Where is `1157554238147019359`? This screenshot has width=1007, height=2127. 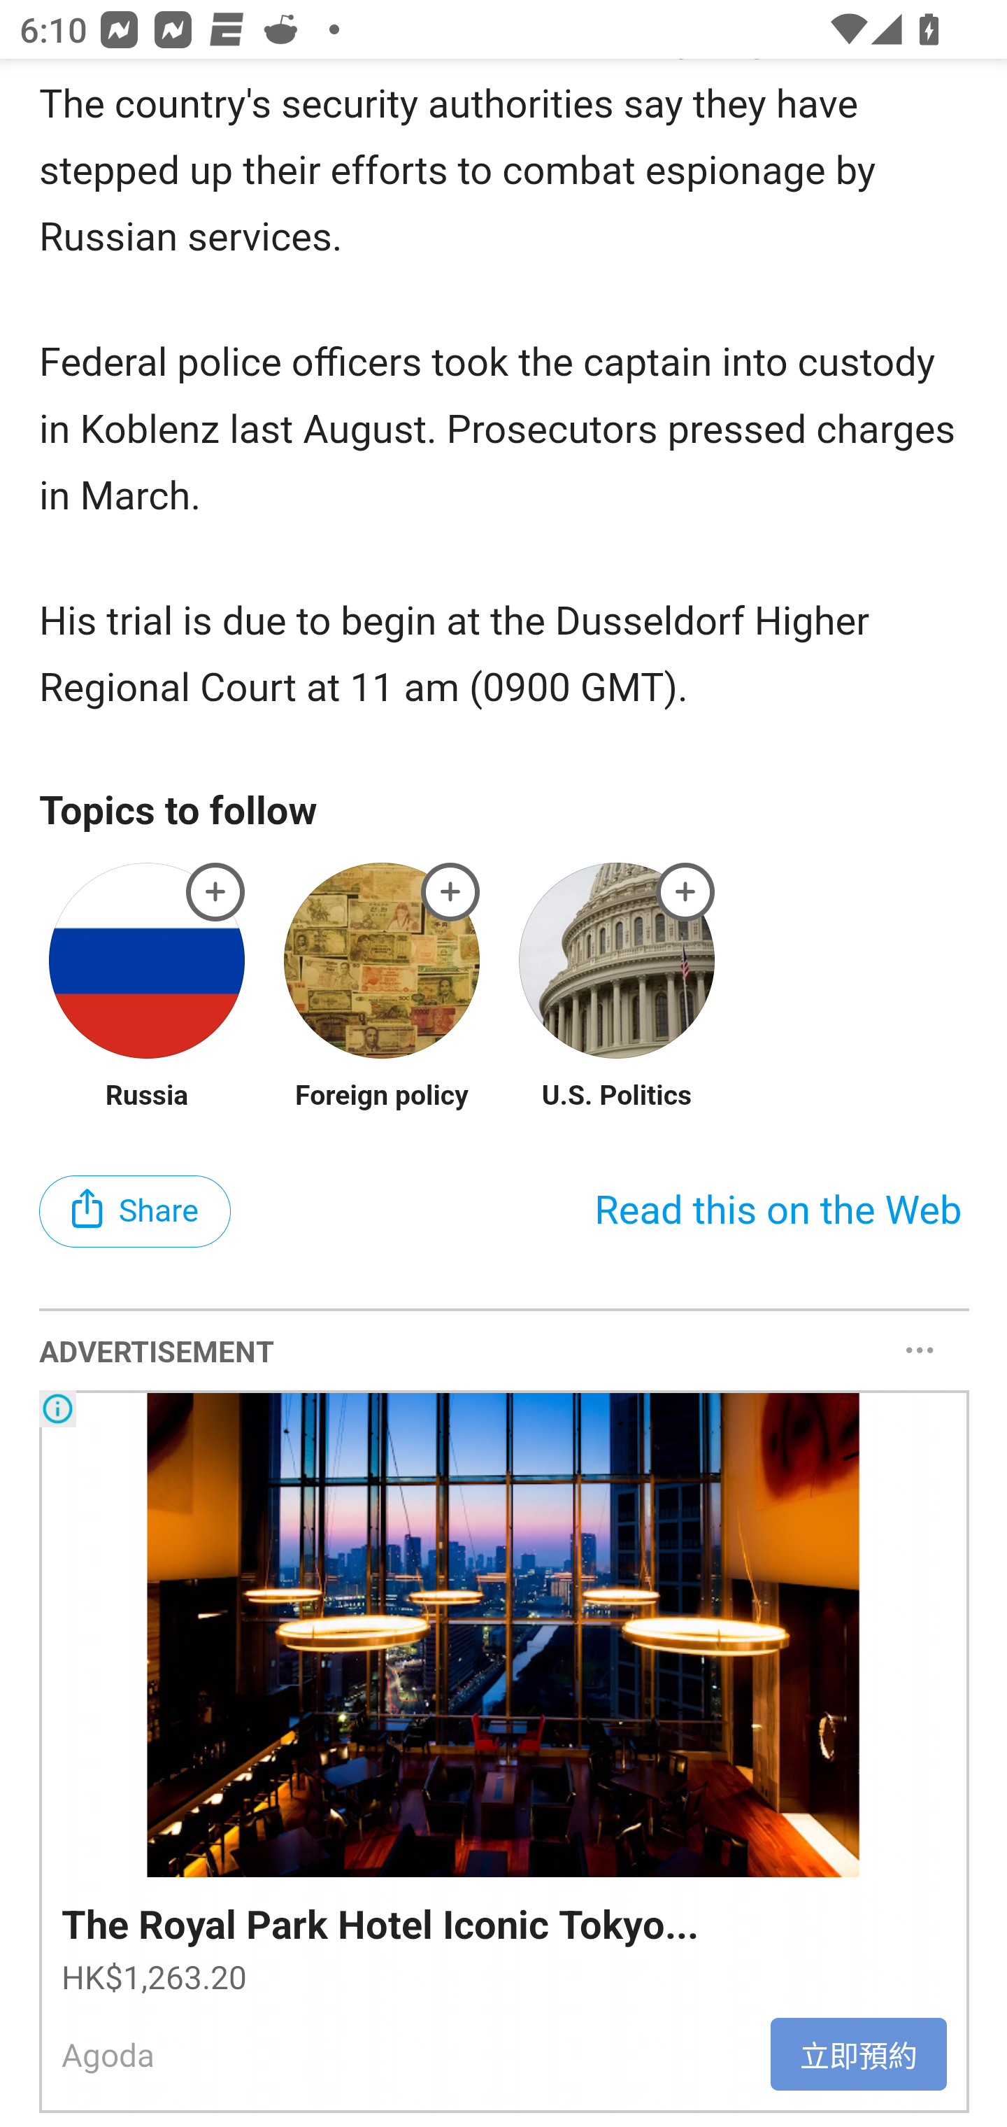 1157554238147019359 is located at coordinates (216, 893).